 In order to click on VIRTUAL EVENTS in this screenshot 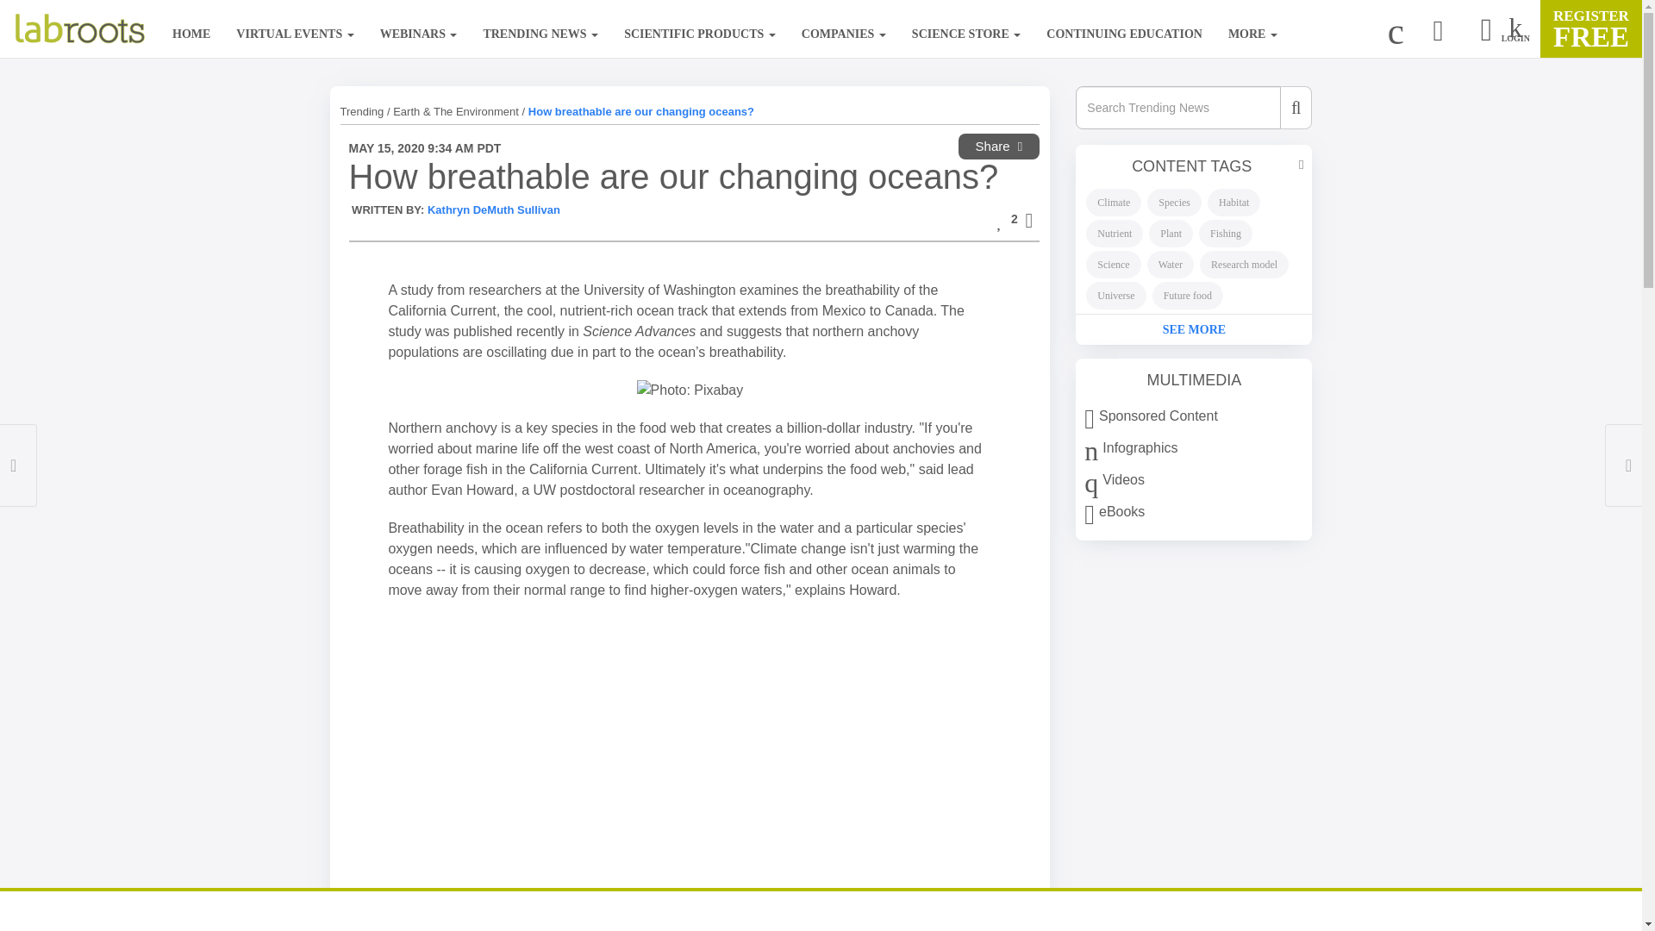, I will do `click(295, 28)`.